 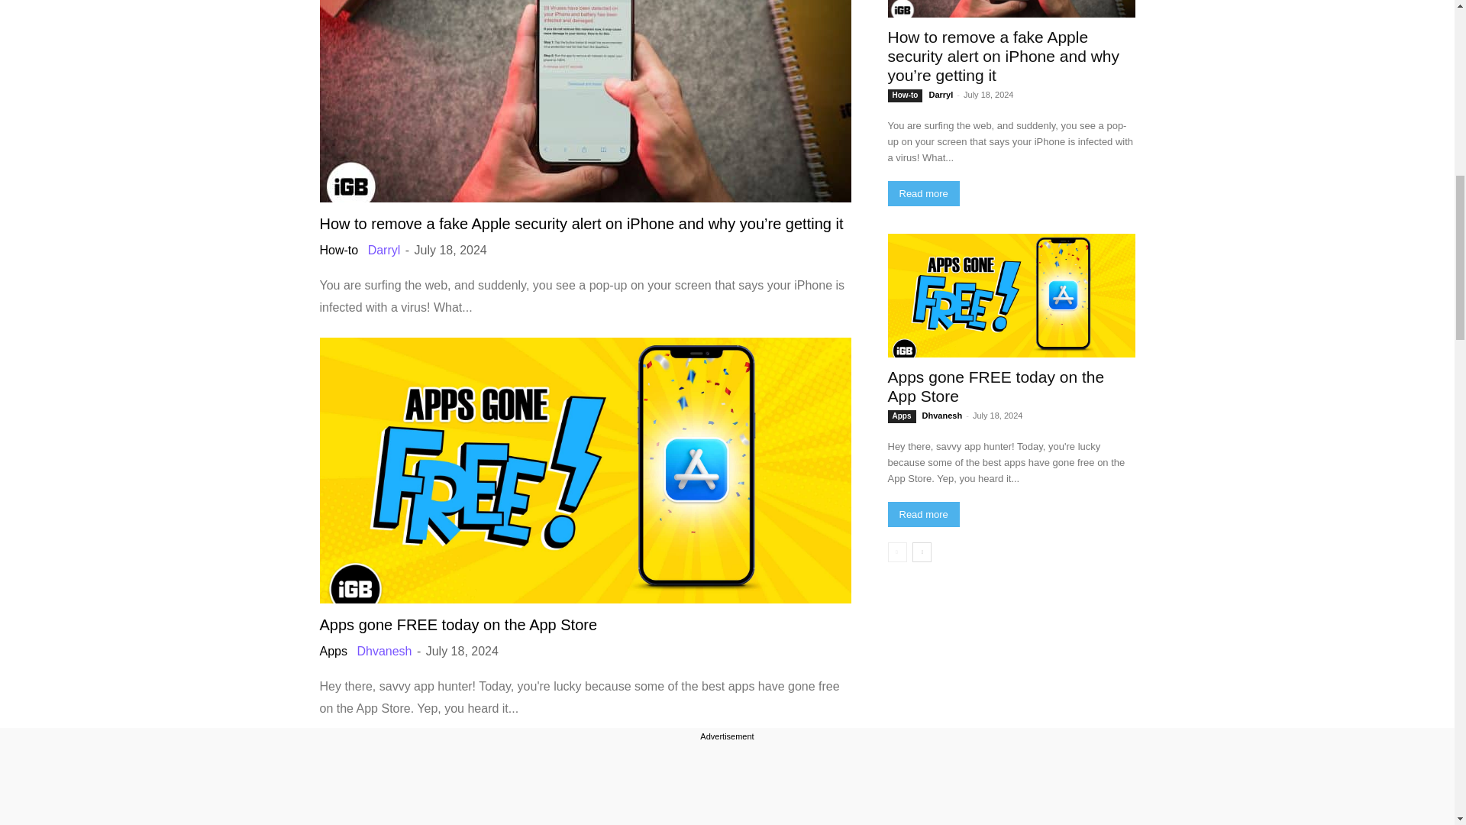 I want to click on Apps, so click(x=333, y=652).